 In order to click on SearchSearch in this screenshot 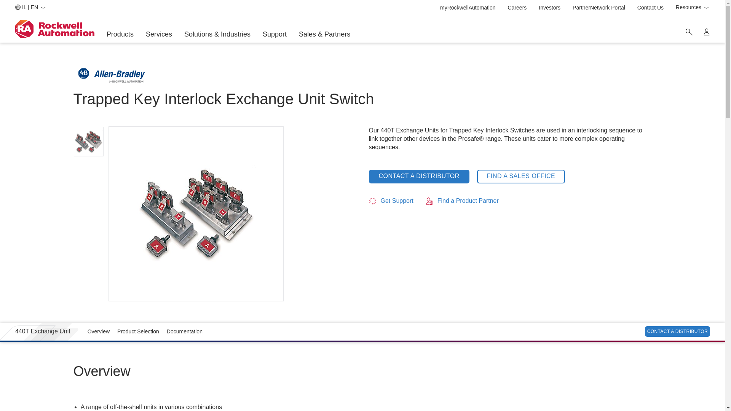, I will do `click(693, 8)`.